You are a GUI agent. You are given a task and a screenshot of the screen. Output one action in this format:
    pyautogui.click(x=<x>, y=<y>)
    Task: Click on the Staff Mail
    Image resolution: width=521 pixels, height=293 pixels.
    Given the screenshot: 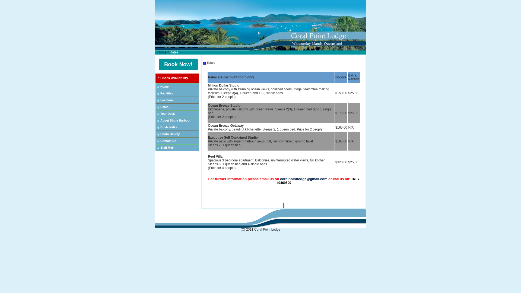 What is the action you would take?
    pyautogui.click(x=167, y=148)
    